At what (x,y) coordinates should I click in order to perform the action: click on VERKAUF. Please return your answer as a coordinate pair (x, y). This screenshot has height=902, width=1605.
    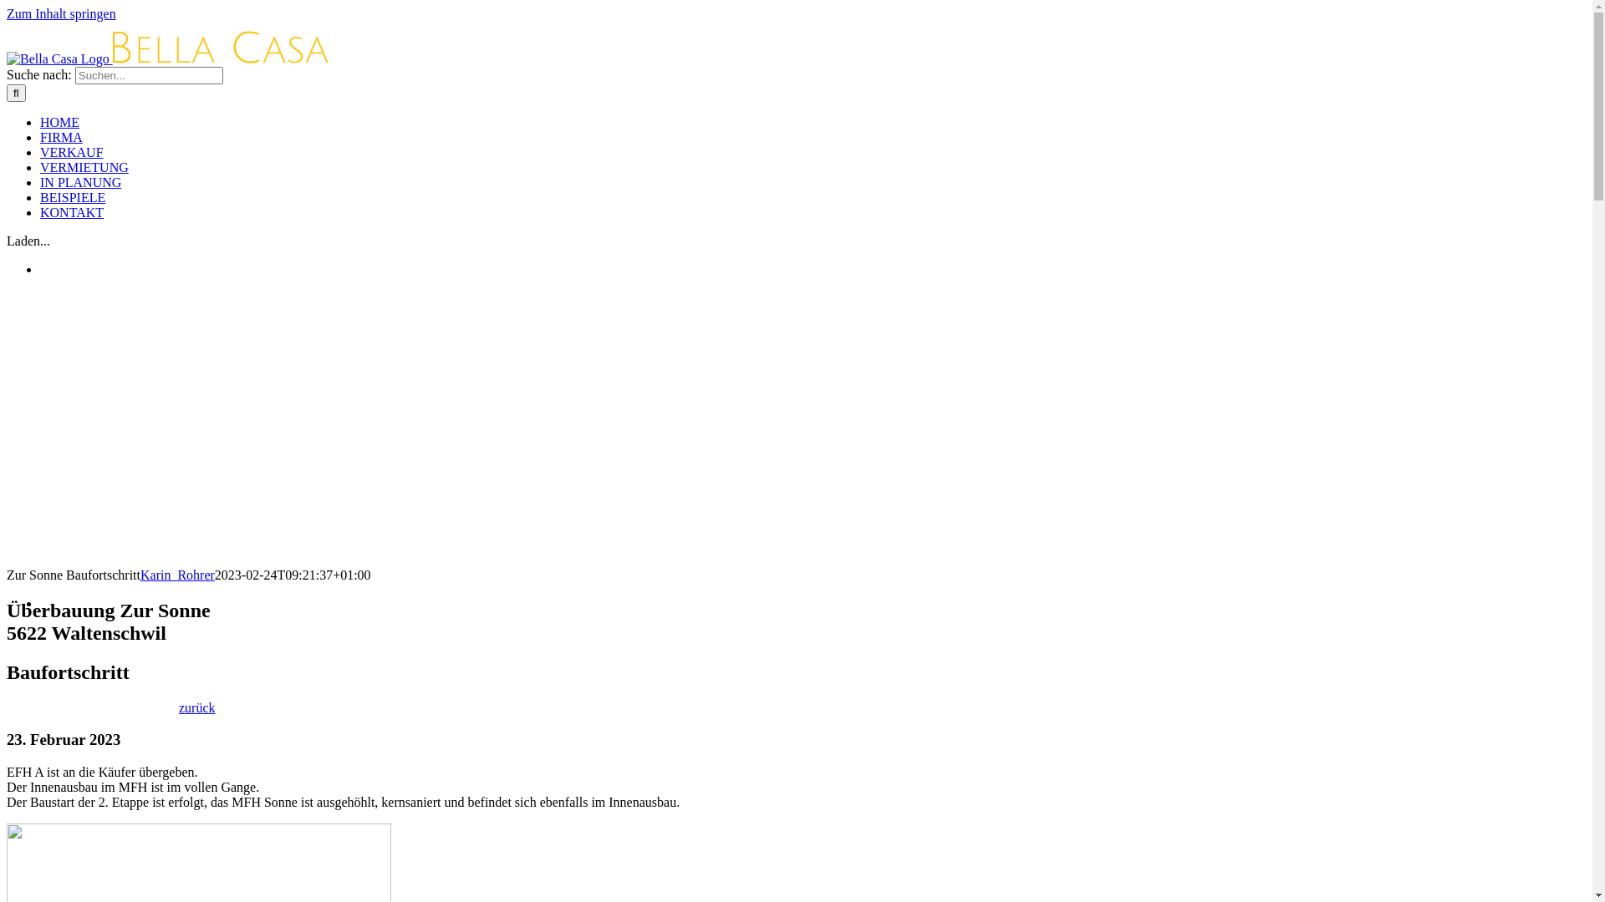
    Looking at the image, I should click on (72, 152).